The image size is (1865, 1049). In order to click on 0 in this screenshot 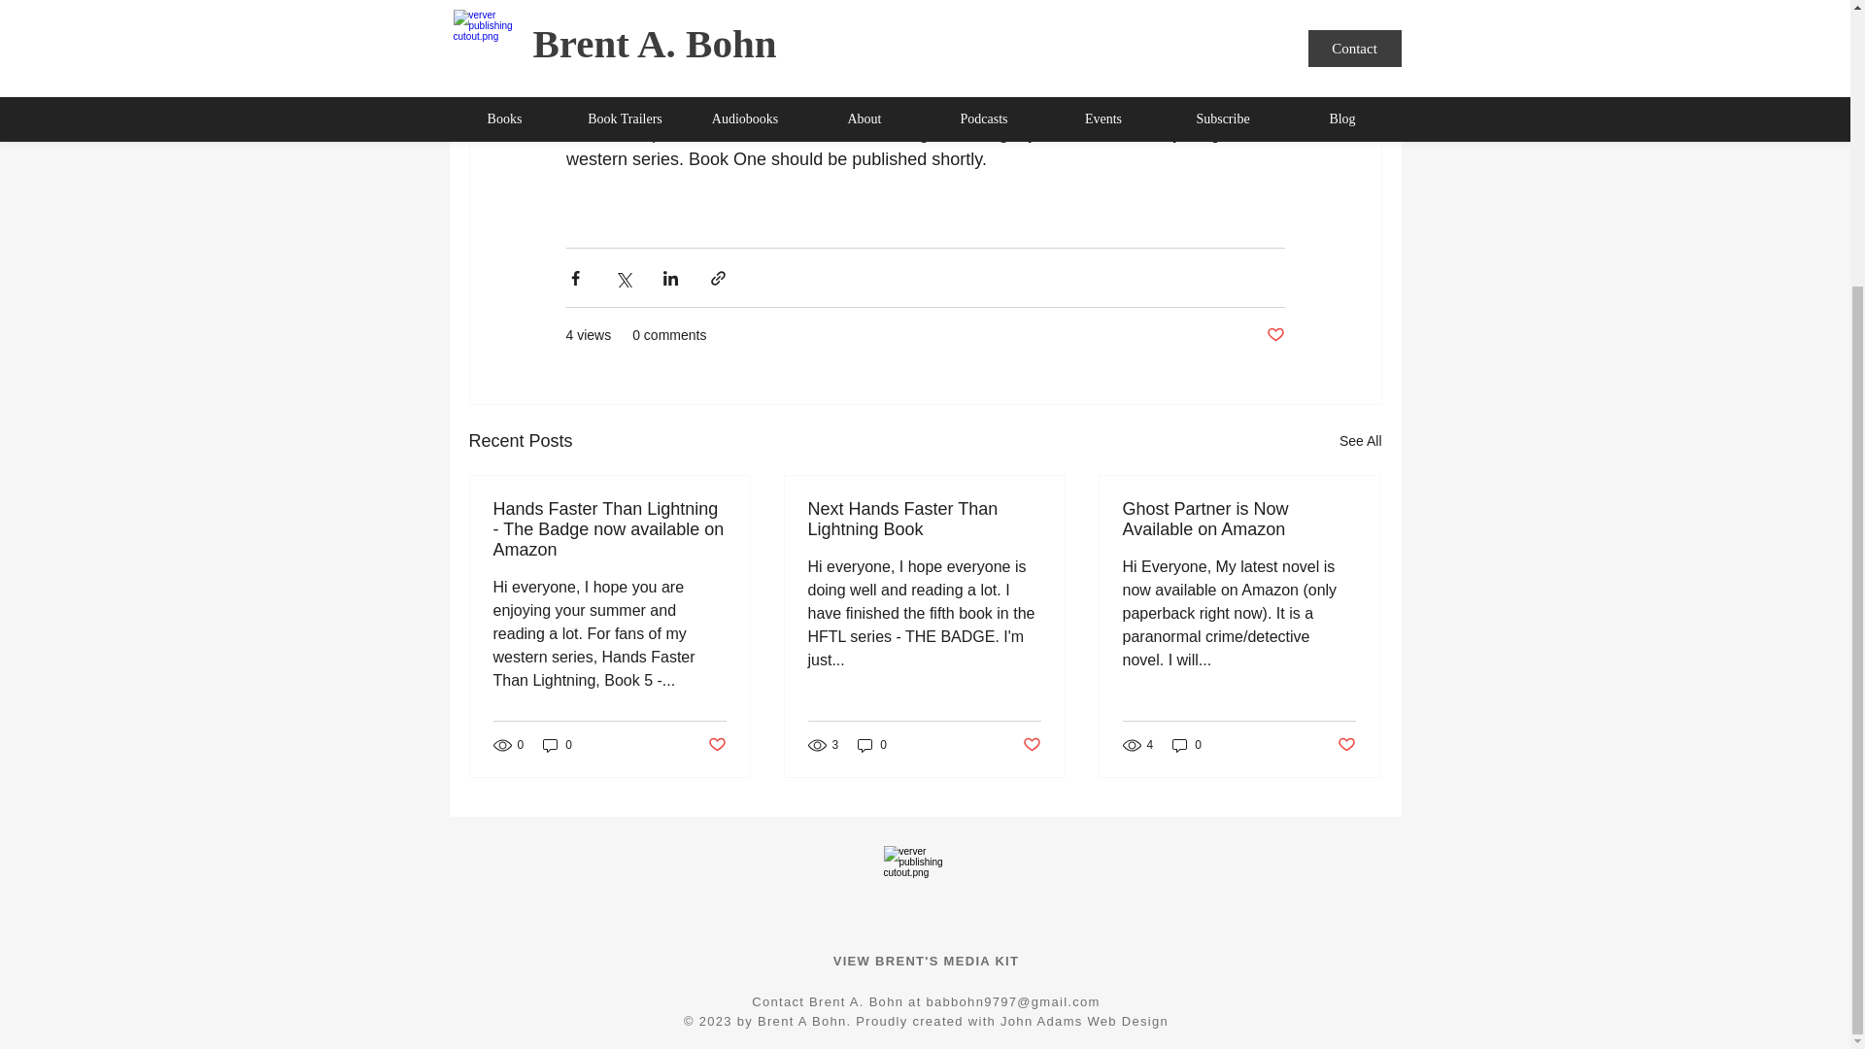, I will do `click(558, 744)`.